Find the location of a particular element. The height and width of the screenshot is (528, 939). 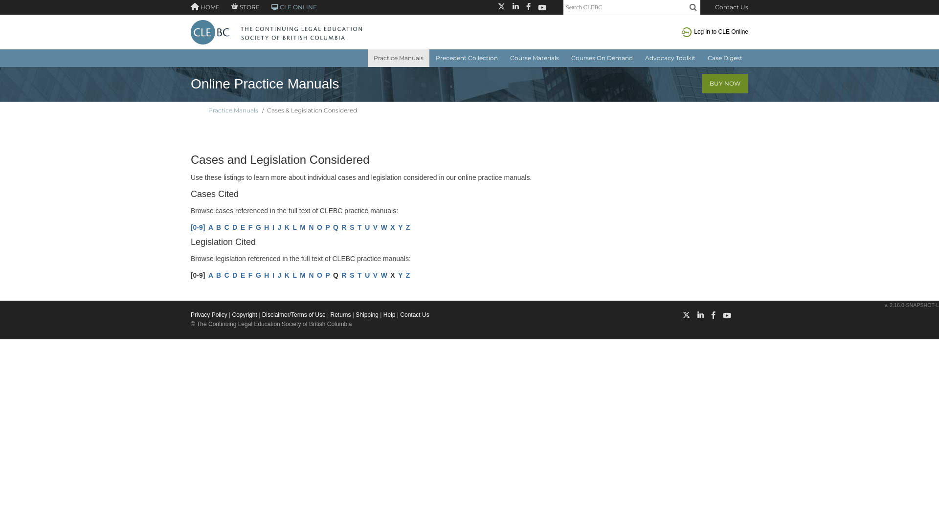

T is located at coordinates (359, 227).